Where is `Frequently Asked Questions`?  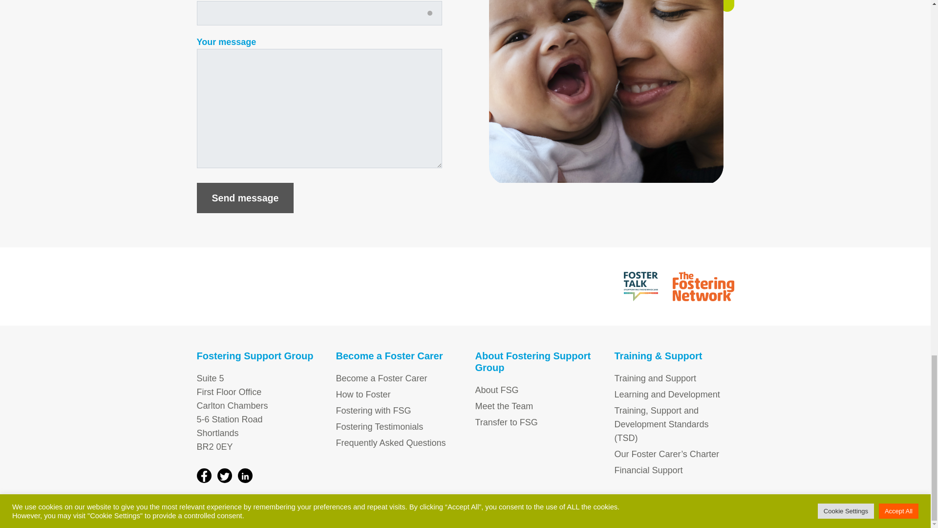
Frequently Asked Questions is located at coordinates (391, 443).